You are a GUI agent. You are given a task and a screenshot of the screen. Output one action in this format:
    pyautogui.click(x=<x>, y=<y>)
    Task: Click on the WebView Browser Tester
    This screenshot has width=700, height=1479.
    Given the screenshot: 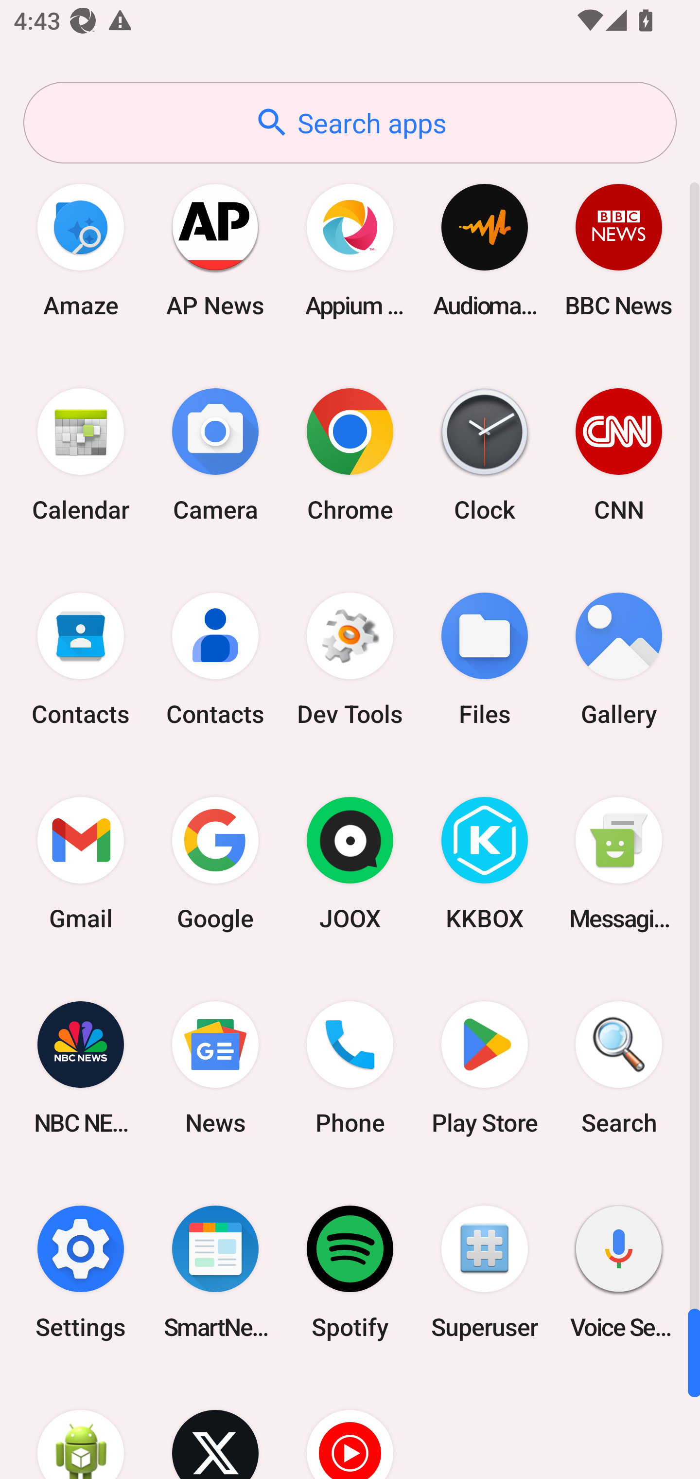 What is the action you would take?
    pyautogui.click(x=81, y=1426)
    